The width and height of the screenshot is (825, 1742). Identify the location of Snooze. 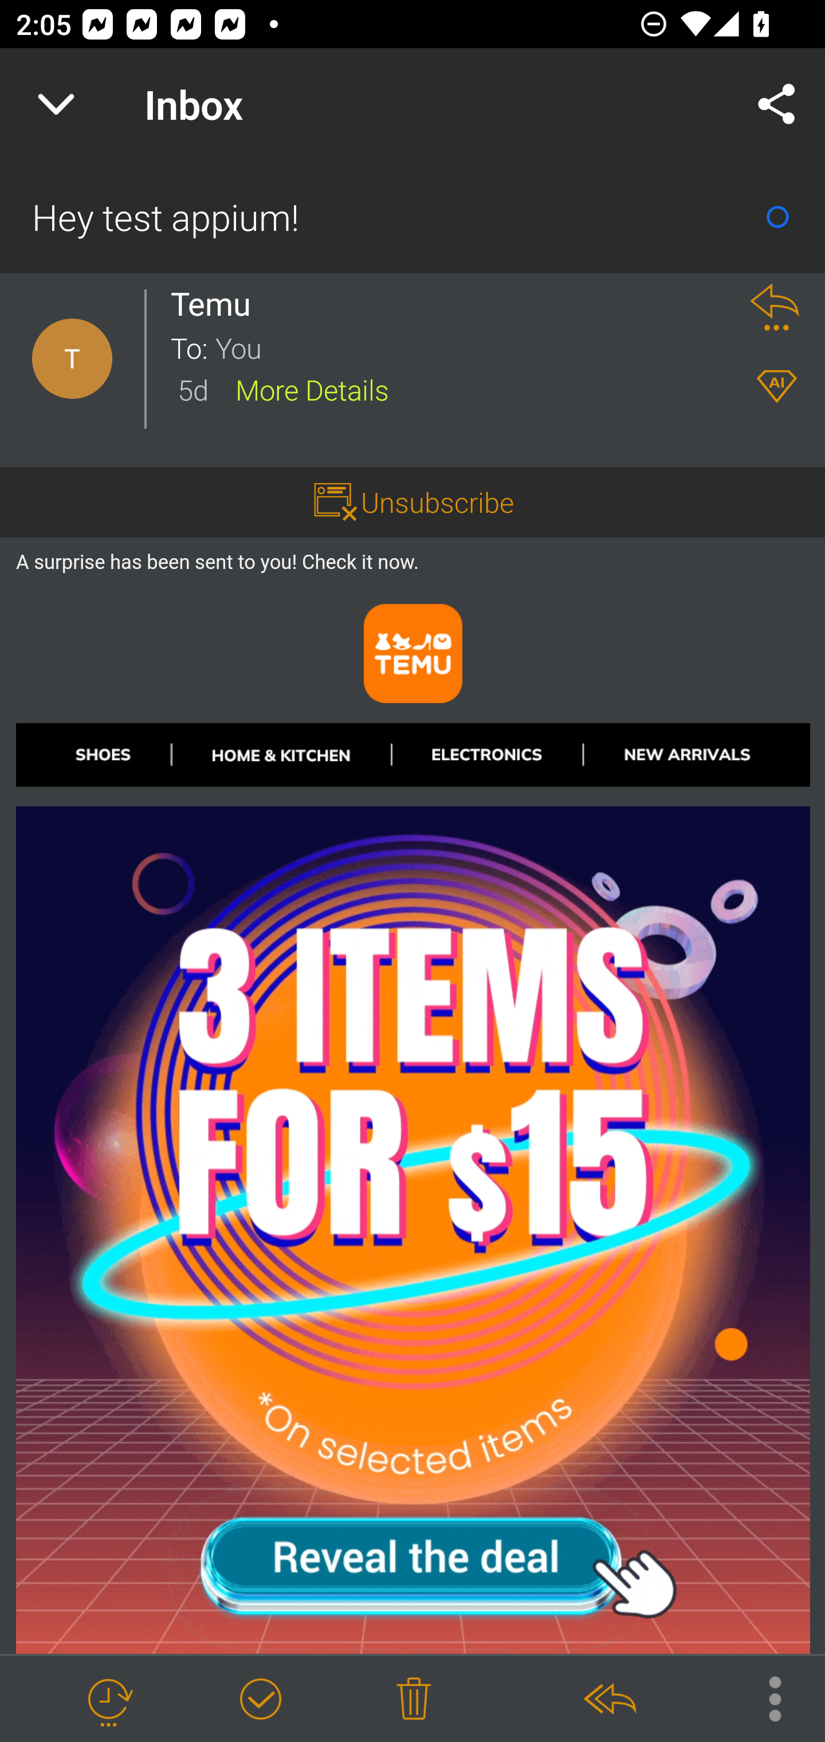
(108, 1700).